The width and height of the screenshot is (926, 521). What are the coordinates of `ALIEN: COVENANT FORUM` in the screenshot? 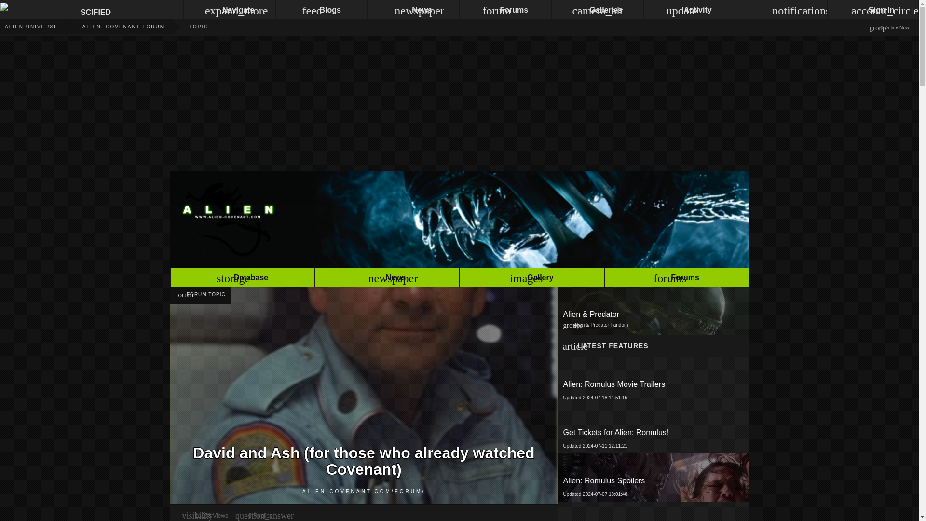 It's located at (111, 27).